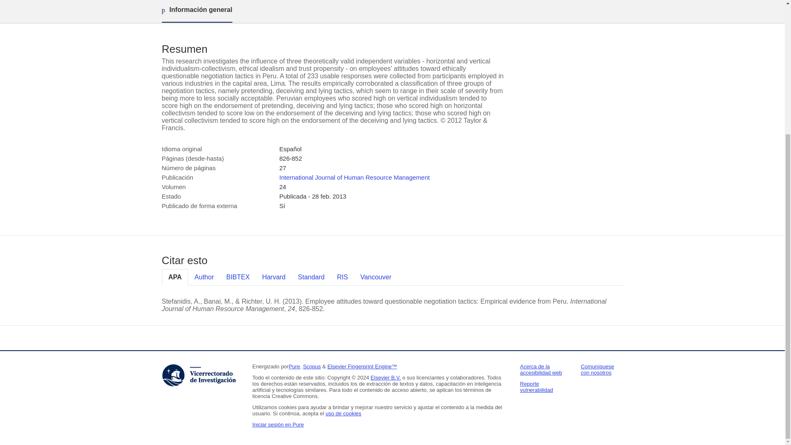 This screenshot has height=445, width=791. What do you see at coordinates (294, 367) in the screenshot?
I see `Pure` at bounding box center [294, 367].